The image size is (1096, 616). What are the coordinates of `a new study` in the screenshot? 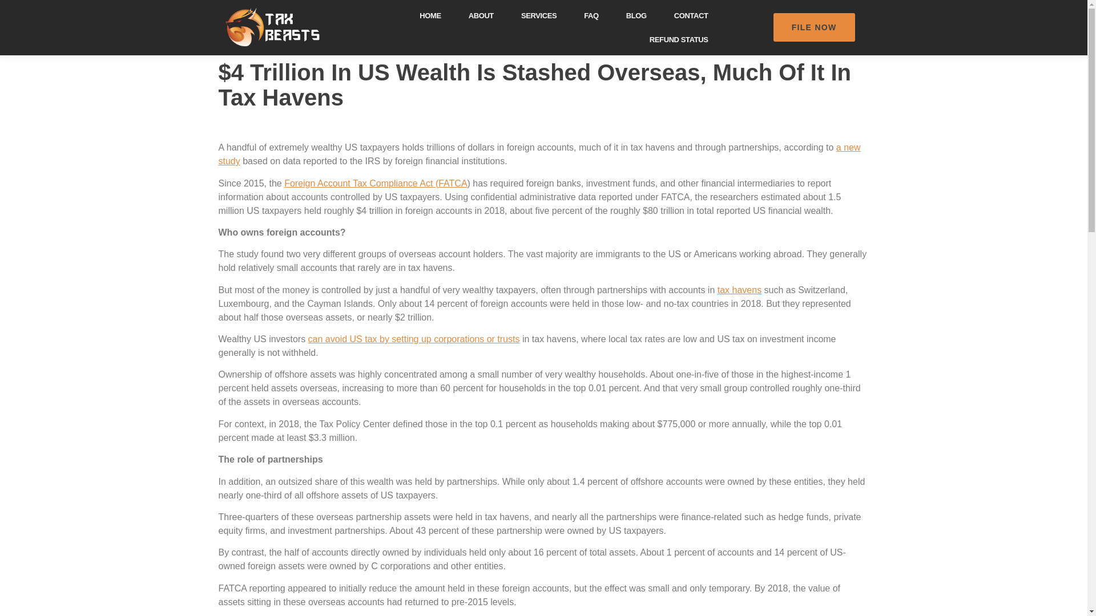 It's located at (539, 154).